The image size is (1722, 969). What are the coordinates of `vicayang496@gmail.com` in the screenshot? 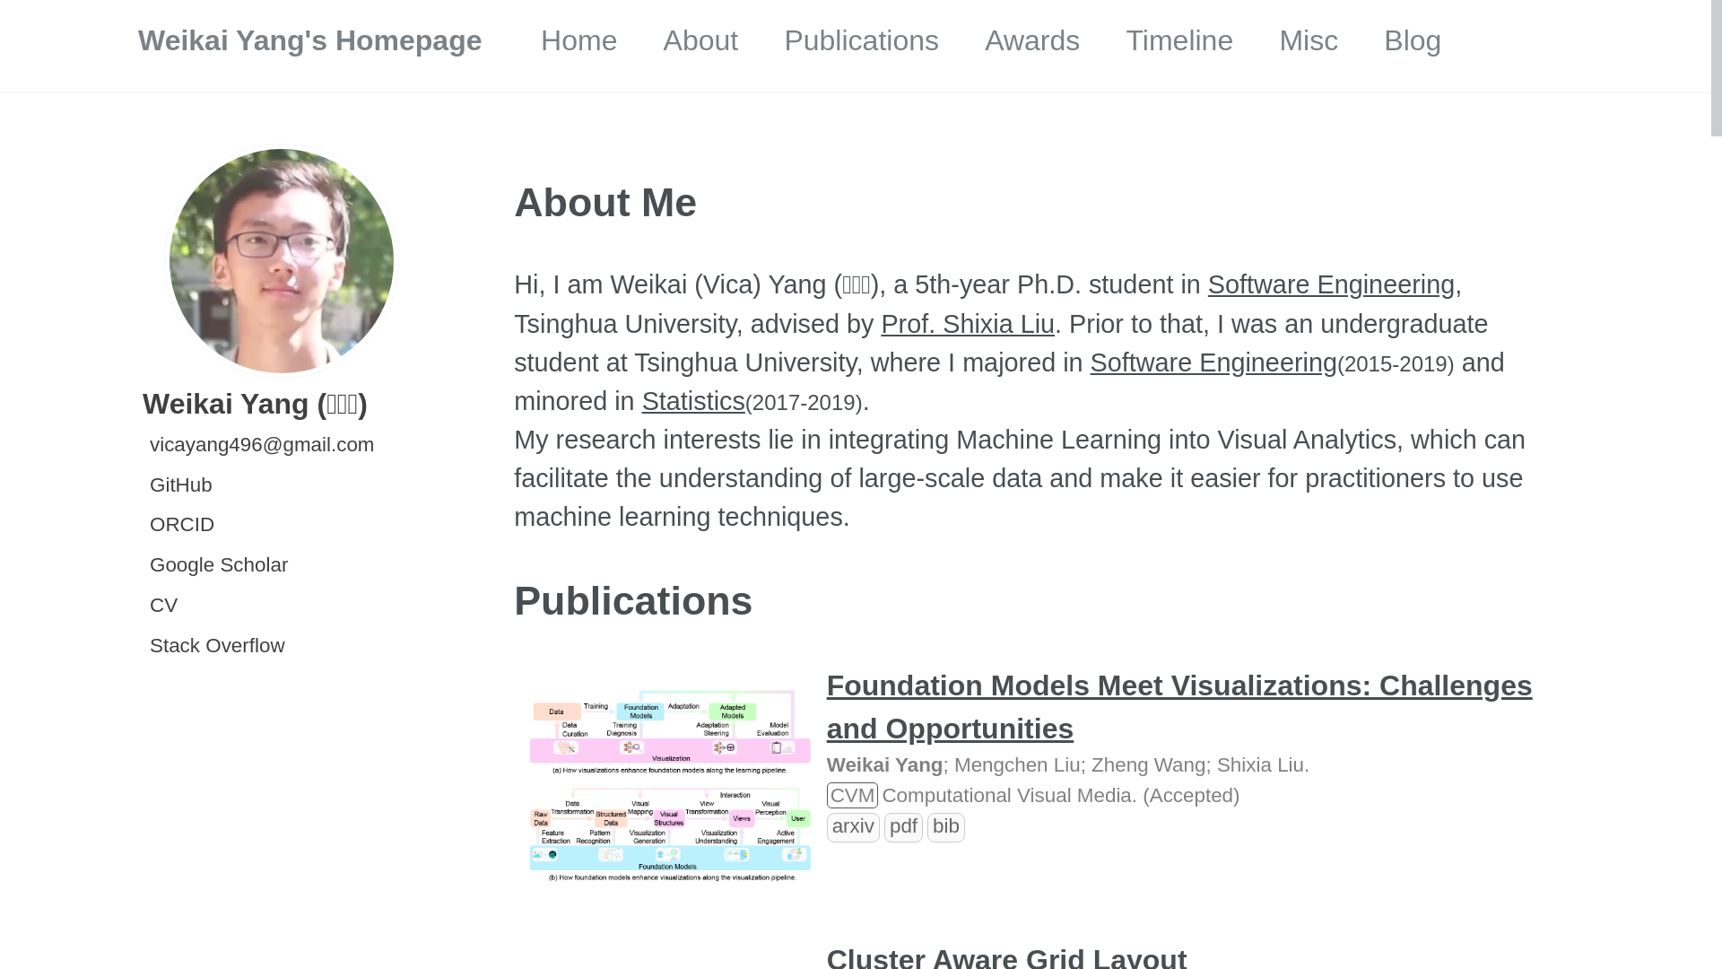 It's located at (260, 445).